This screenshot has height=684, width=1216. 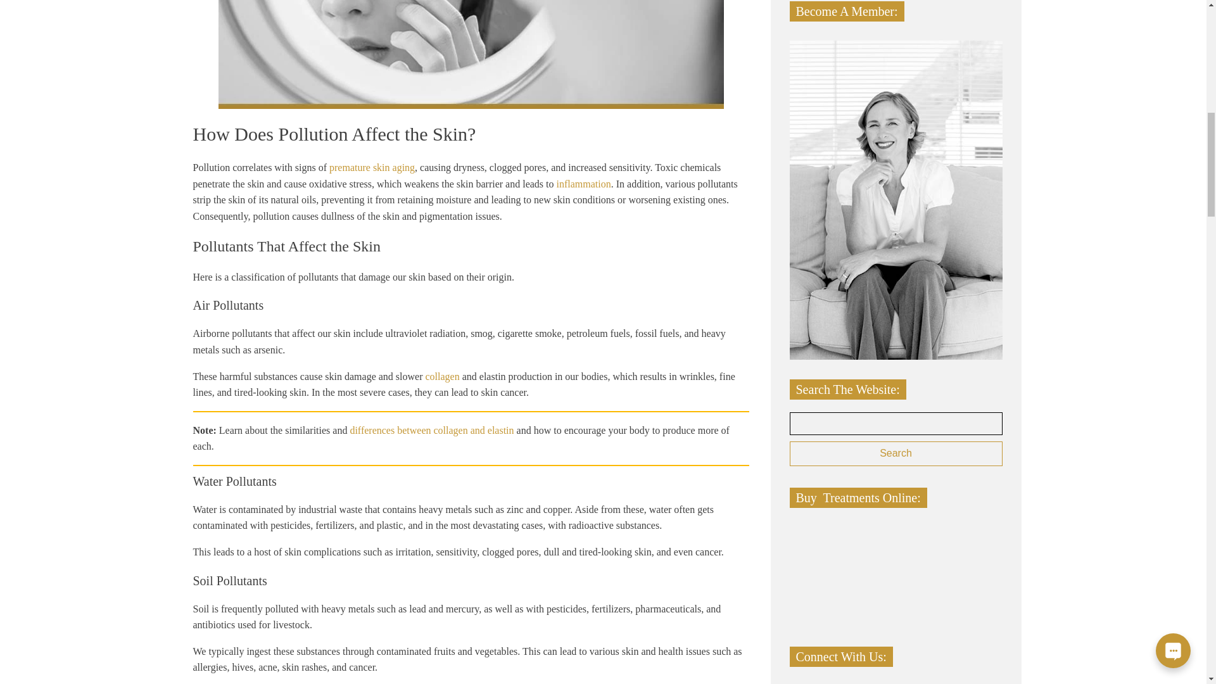 What do you see at coordinates (372, 167) in the screenshot?
I see `premature skin aging` at bounding box center [372, 167].